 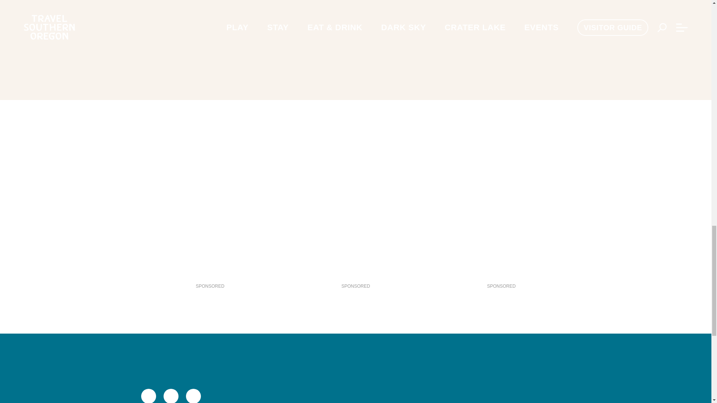 What do you see at coordinates (149, 396) in the screenshot?
I see `Link to Facebook in new tab` at bounding box center [149, 396].